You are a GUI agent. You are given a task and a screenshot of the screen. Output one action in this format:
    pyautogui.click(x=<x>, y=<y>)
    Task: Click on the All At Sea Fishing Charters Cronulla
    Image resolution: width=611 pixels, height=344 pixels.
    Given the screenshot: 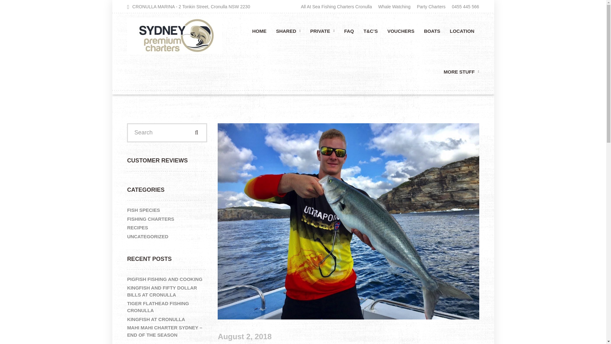 What is the action you would take?
    pyautogui.click(x=337, y=6)
    